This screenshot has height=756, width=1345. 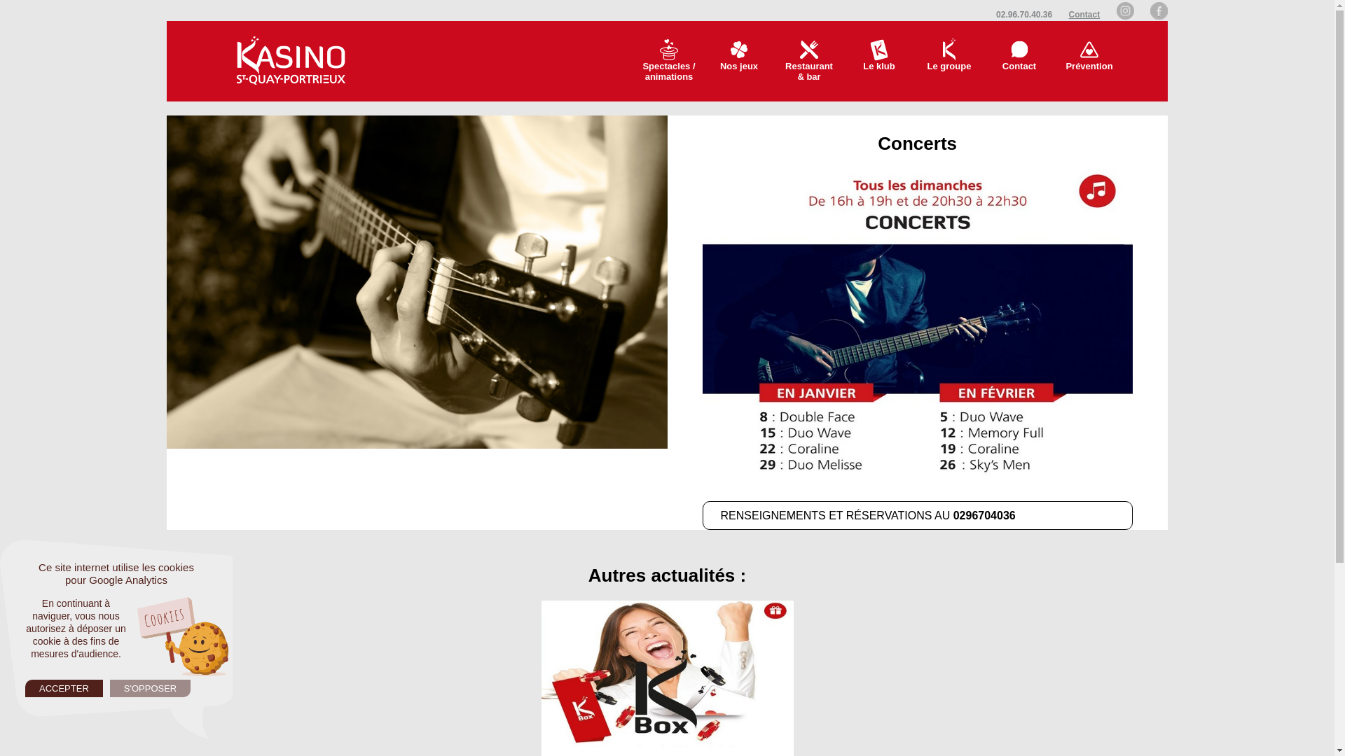 I want to click on Spectacles / animations, so click(x=669, y=62).